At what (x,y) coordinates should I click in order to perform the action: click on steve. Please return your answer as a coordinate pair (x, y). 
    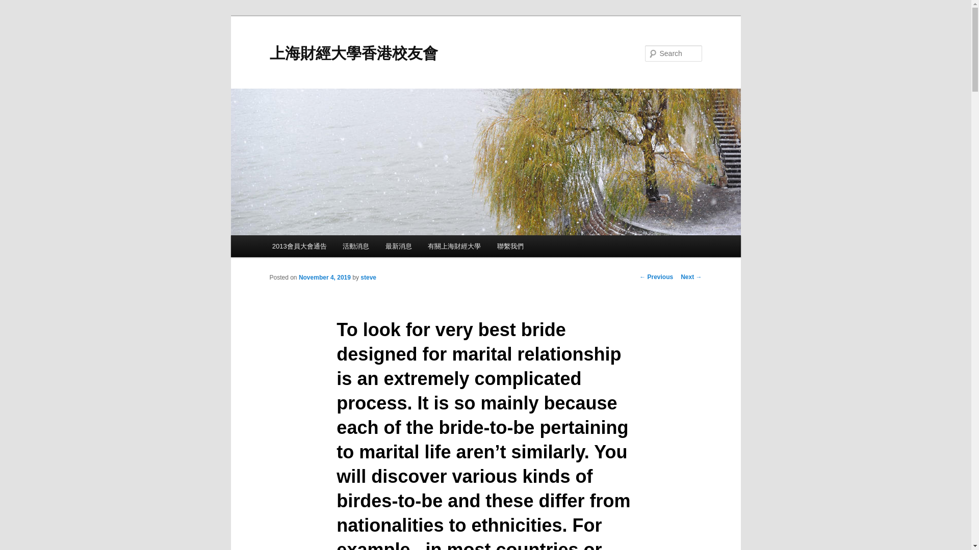
    Looking at the image, I should click on (368, 277).